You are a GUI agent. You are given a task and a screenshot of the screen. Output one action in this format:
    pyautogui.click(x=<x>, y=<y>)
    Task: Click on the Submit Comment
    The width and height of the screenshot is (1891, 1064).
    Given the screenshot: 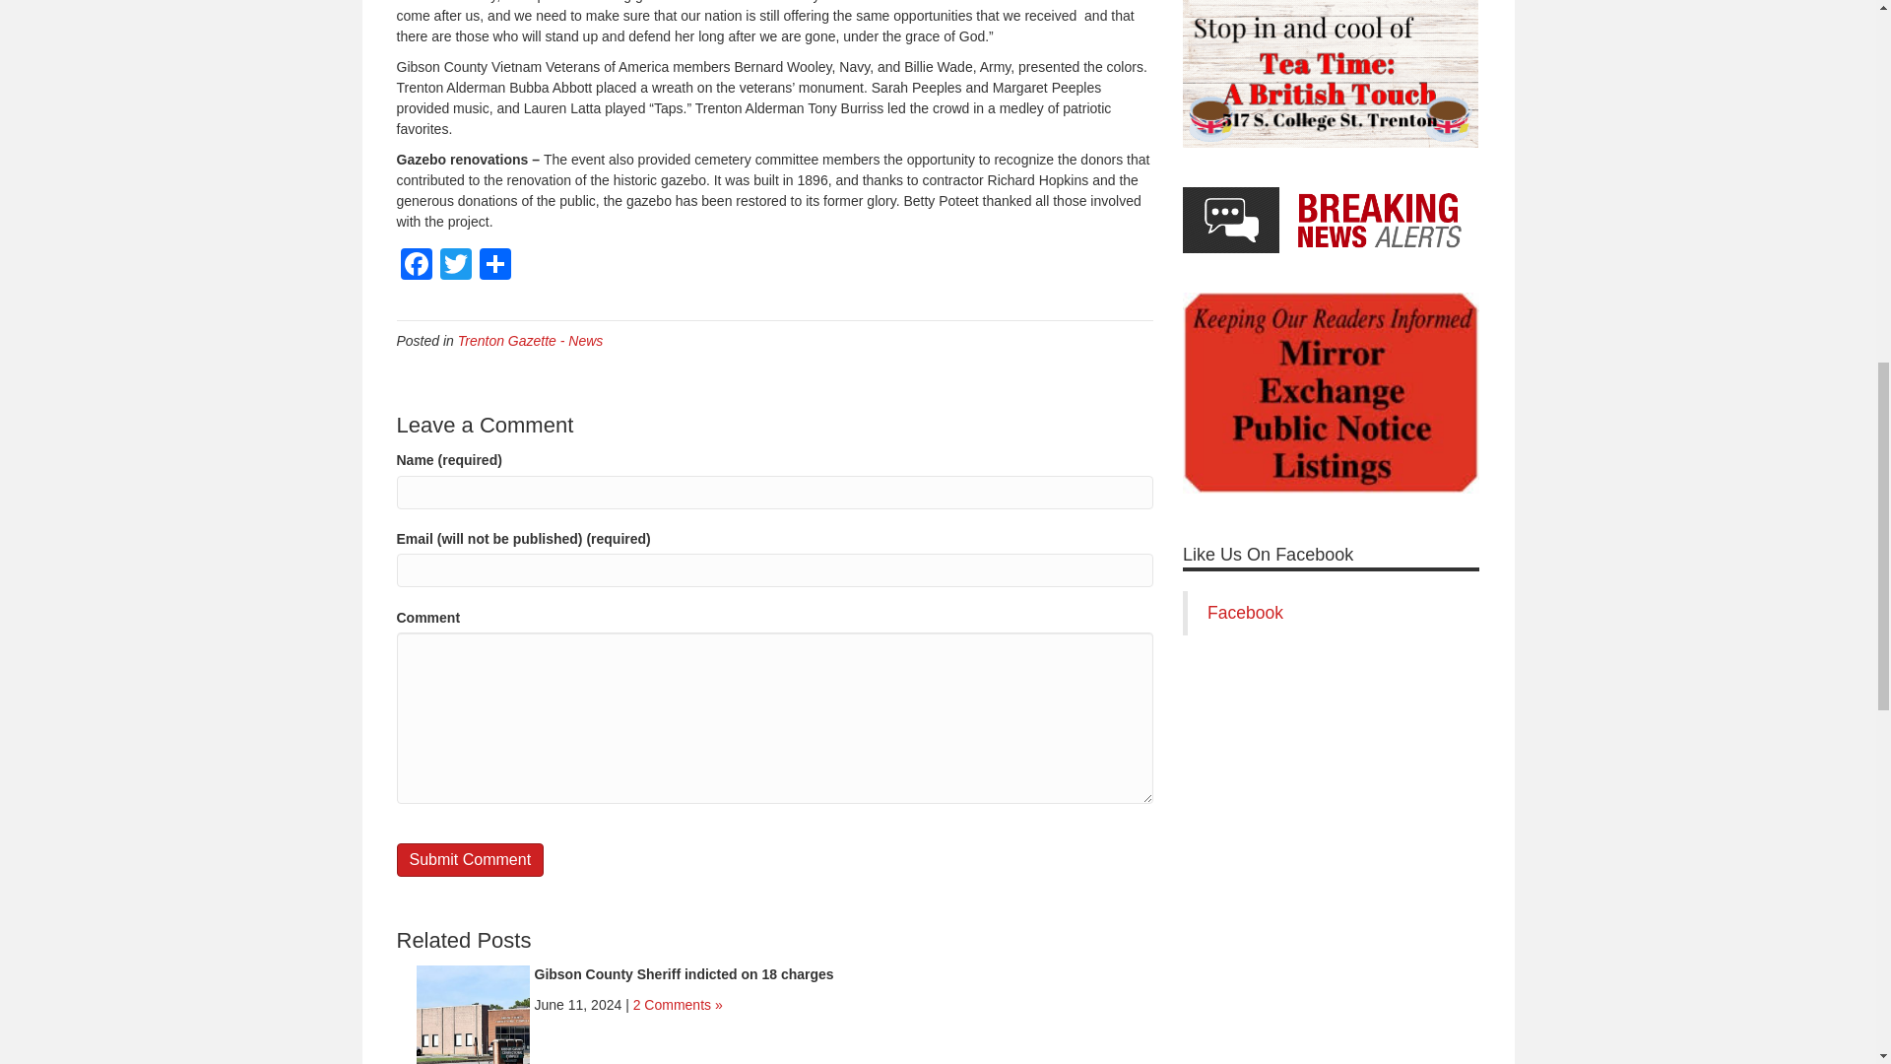 What is the action you would take?
    pyautogui.click(x=469, y=859)
    